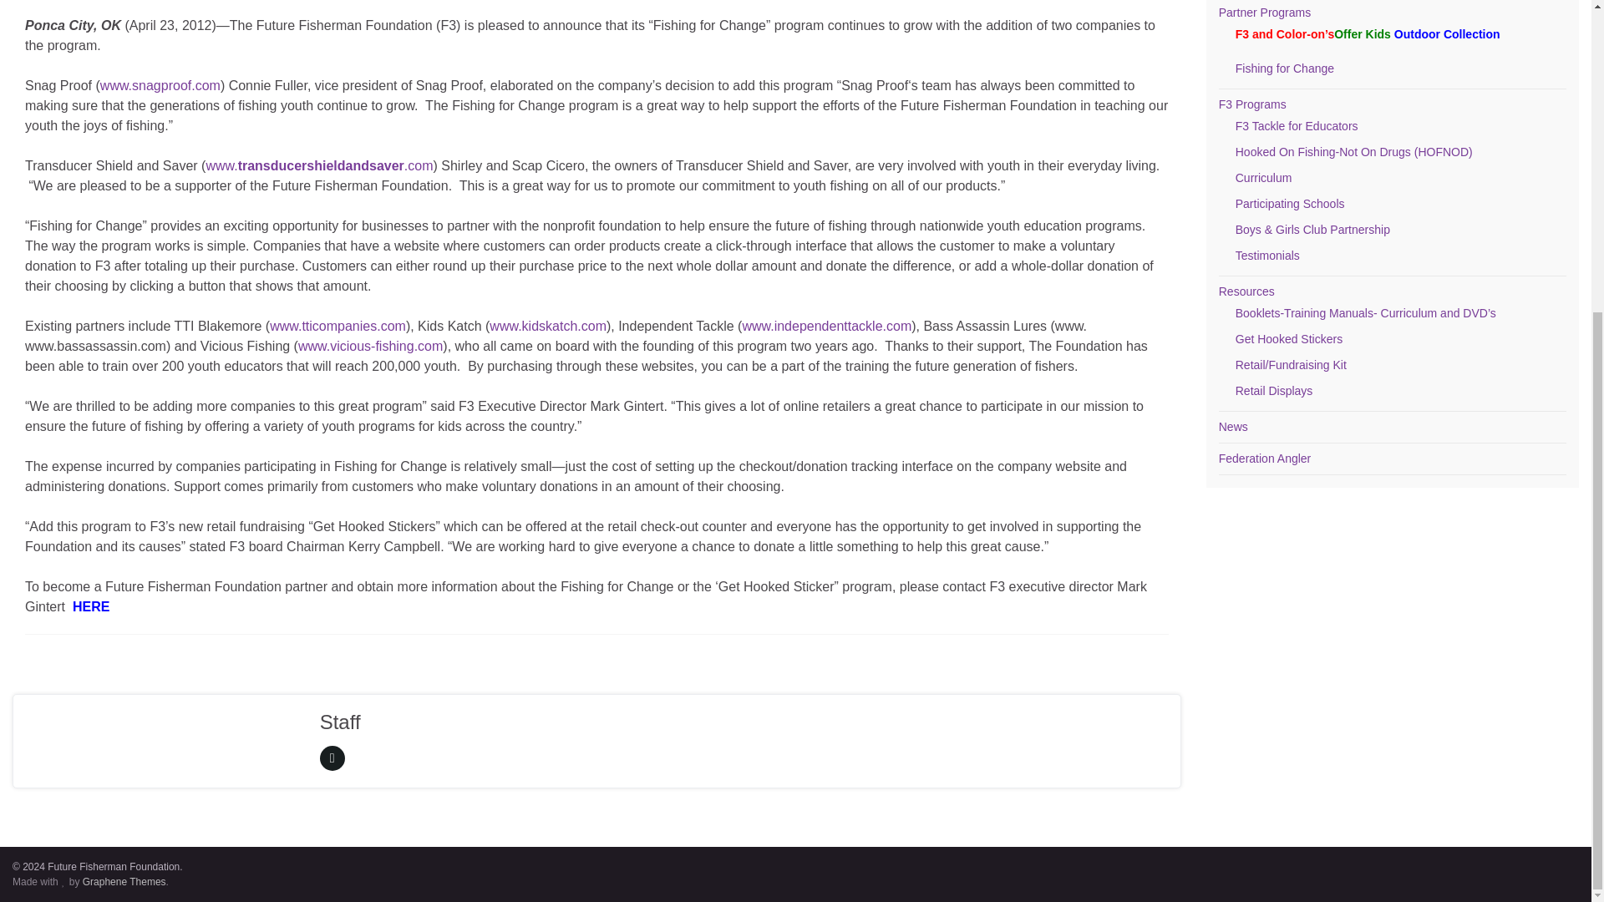 Image resolution: width=1604 pixels, height=902 pixels. I want to click on www.transducershieldandsaver.com, so click(319, 165).